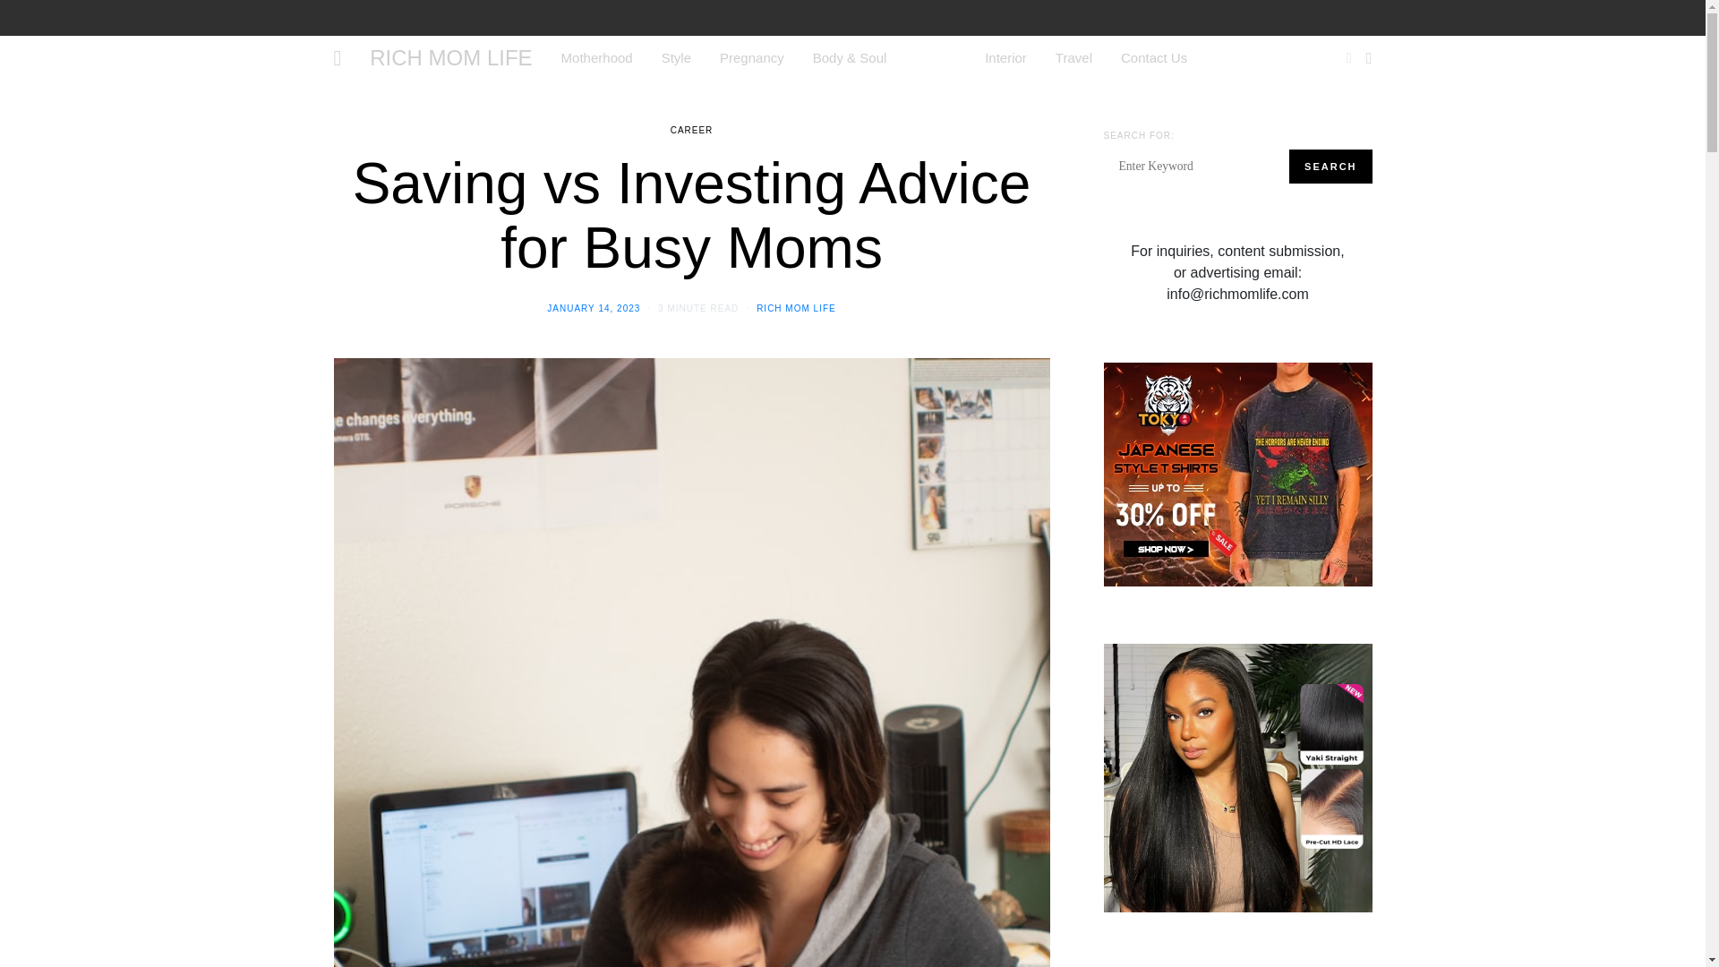 The image size is (1719, 967). I want to click on Travel, so click(1073, 57).